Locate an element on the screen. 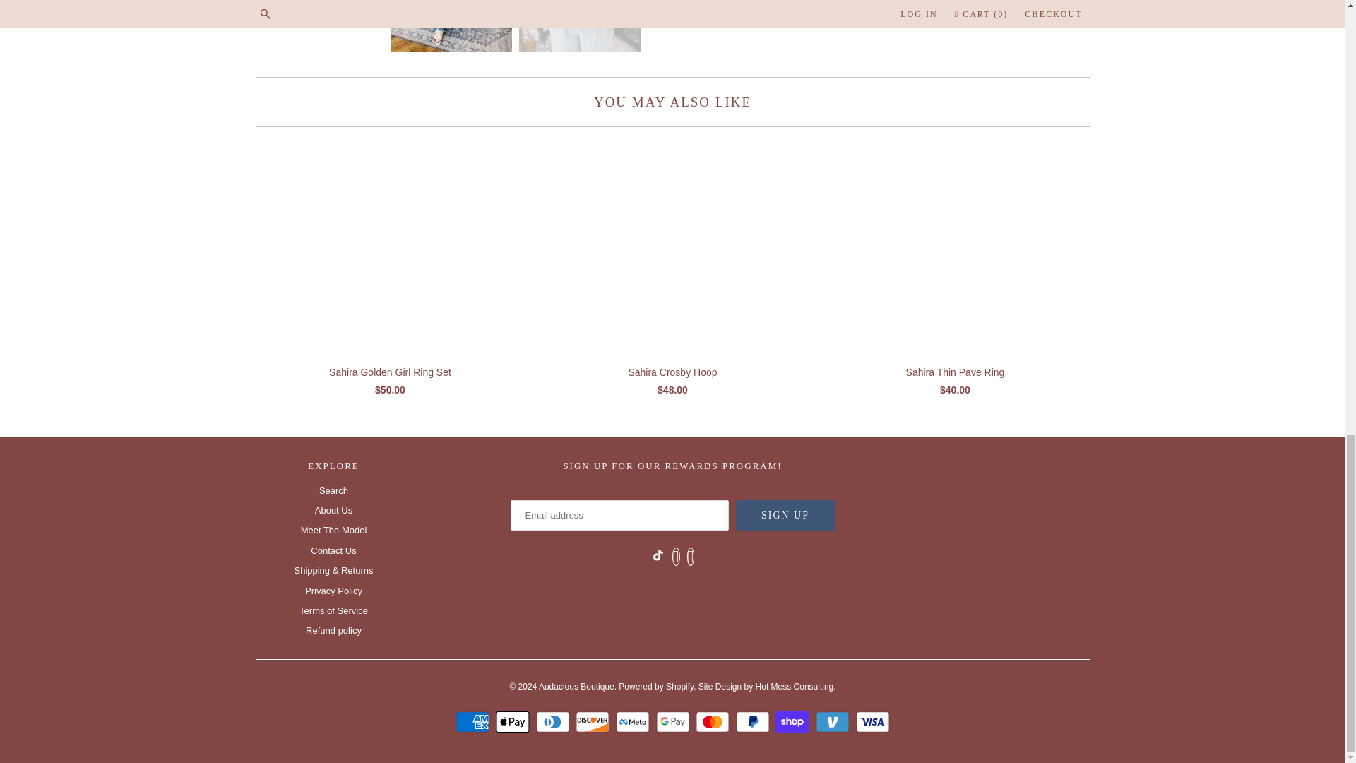 The width and height of the screenshot is (1356, 763). Diners Club is located at coordinates (554, 721).